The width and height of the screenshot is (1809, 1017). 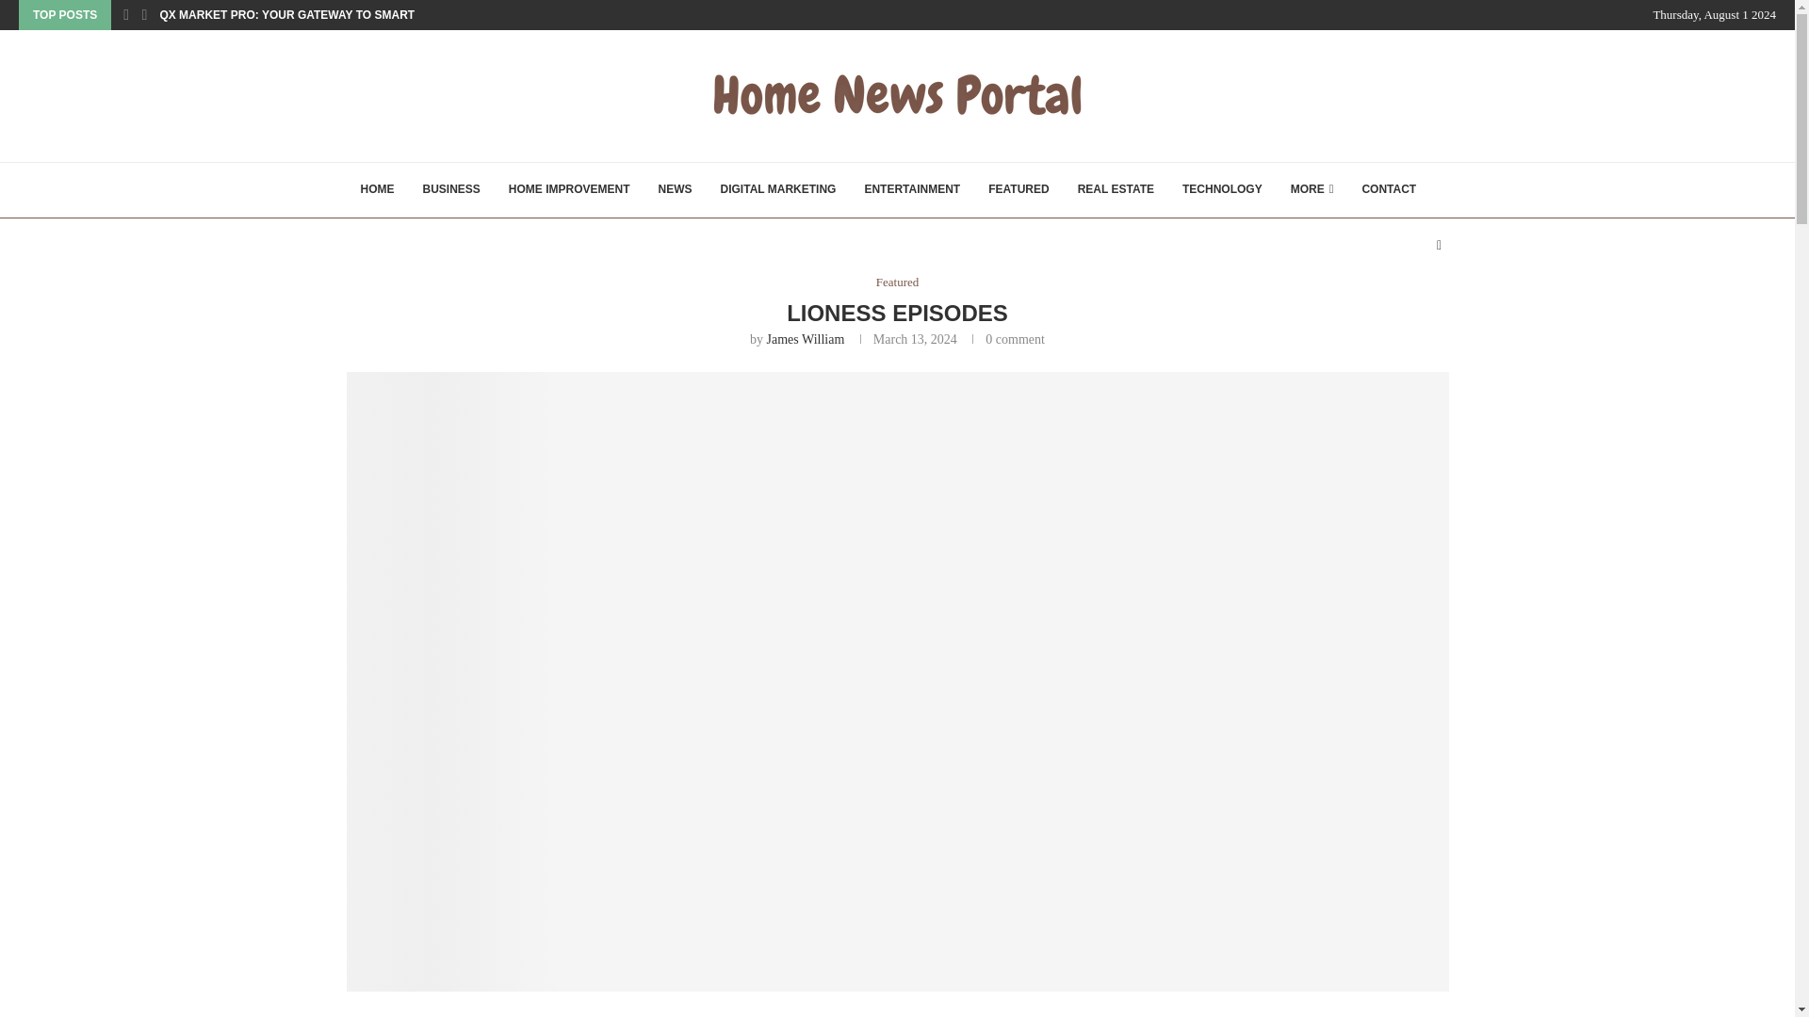 I want to click on NEWS, so click(x=675, y=190).